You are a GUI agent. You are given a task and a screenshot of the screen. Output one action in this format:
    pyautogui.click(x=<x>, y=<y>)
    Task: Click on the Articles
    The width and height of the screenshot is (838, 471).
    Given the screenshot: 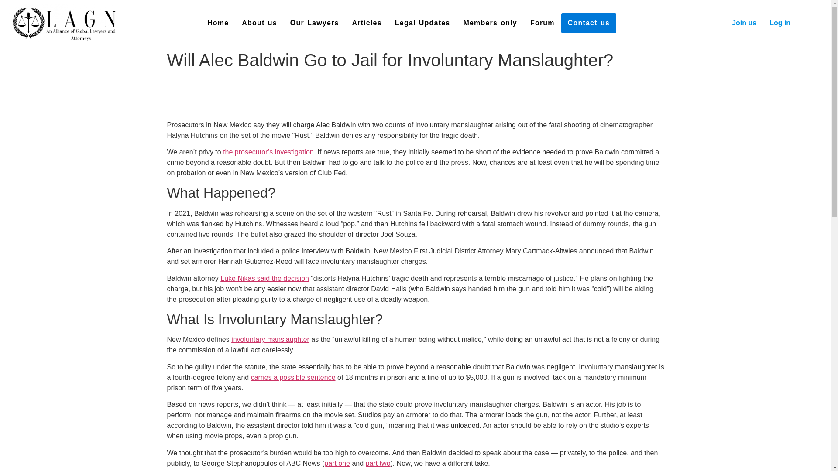 What is the action you would take?
    pyautogui.click(x=367, y=23)
    